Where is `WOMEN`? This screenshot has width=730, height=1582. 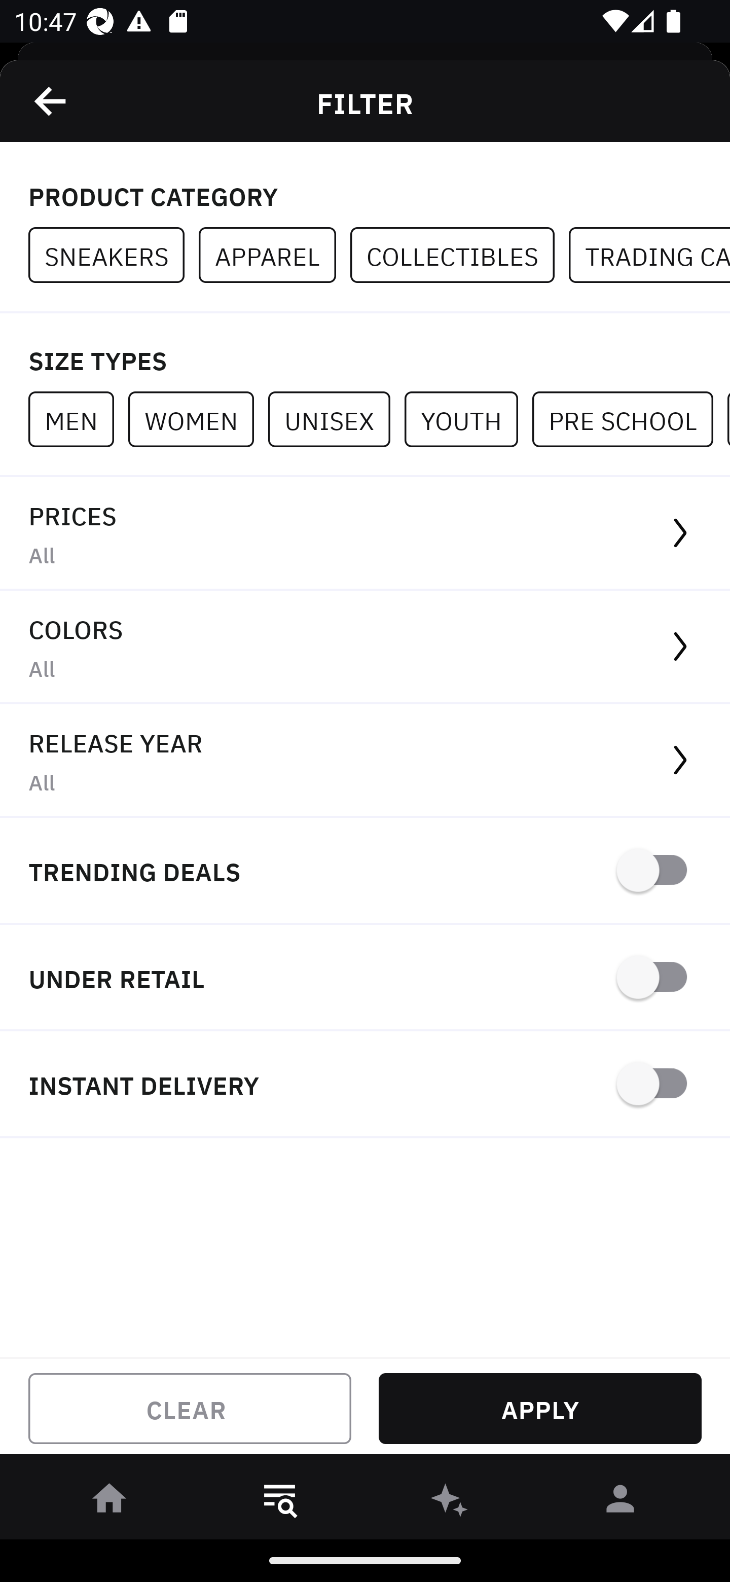
WOMEN is located at coordinates (198, 419).